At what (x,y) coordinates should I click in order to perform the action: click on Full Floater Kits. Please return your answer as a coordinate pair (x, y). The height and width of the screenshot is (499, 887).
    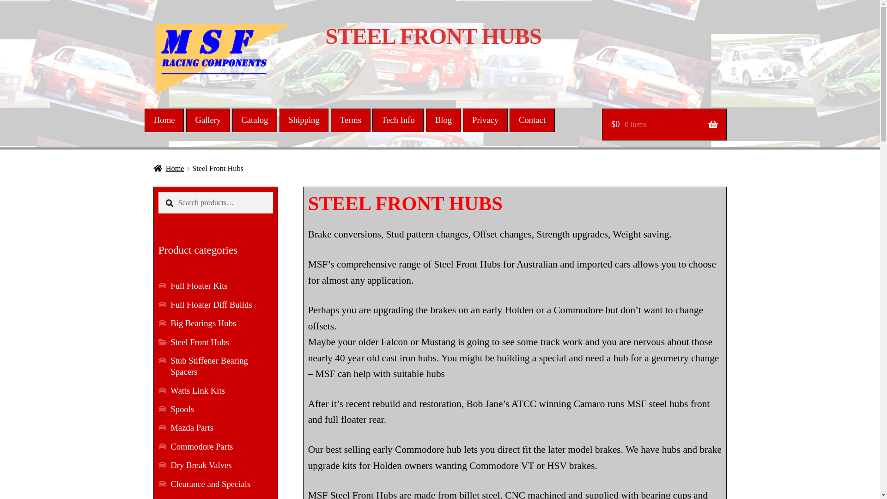
    Looking at the image, I should click on (199, 286).